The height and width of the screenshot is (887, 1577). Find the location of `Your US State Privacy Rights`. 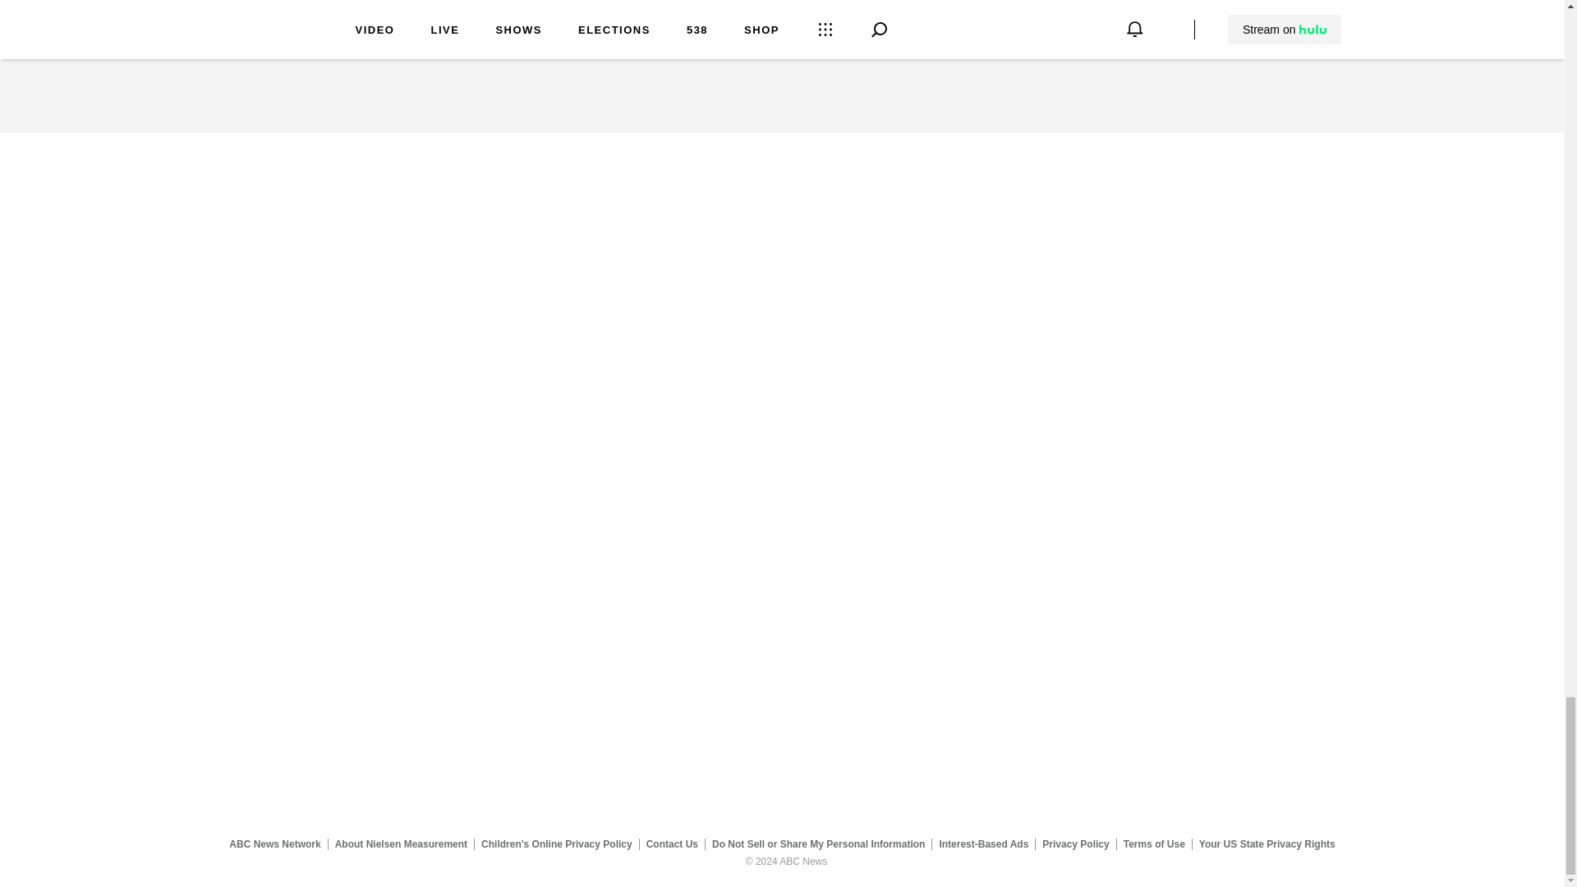

Your US State Privacy Rights is located at coordinates (1267, 843).